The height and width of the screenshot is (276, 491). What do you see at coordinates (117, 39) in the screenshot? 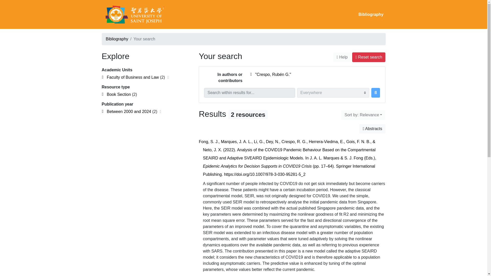
I see `Bibliography` at bounding box center [117, 39].